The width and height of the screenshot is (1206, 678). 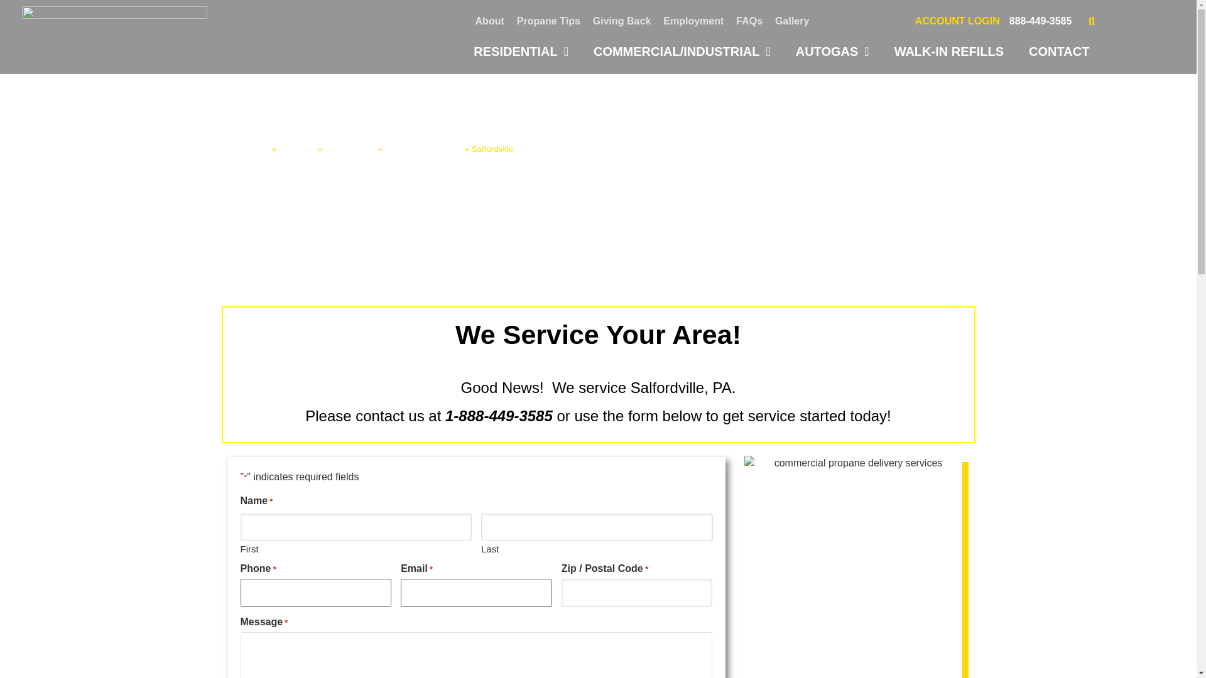 I want to click on Gallery, so click(x=791, y=21).